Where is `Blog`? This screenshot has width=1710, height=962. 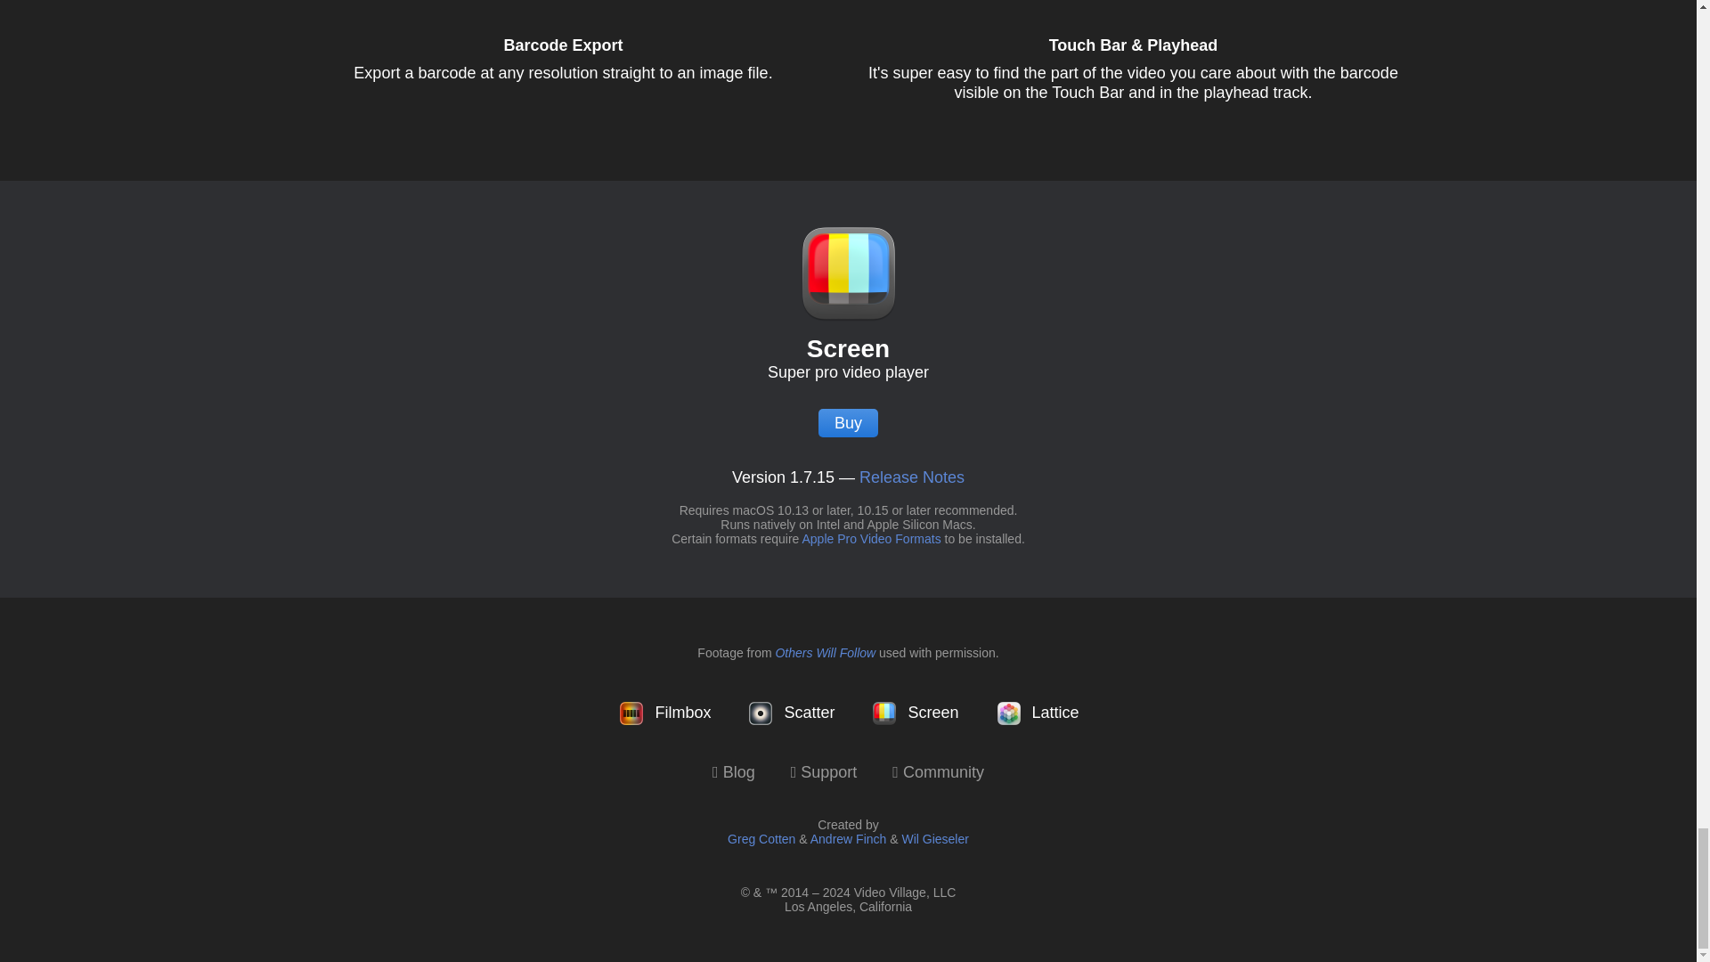
Blog is located at coordinates (734, 773).